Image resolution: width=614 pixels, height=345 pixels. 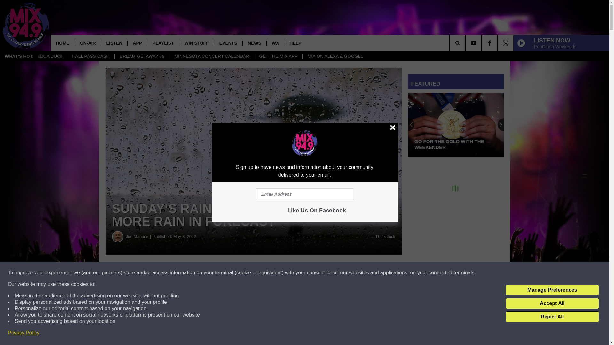 I want to click on DREAM GETAWAY 79, so click(x=142, y=56).